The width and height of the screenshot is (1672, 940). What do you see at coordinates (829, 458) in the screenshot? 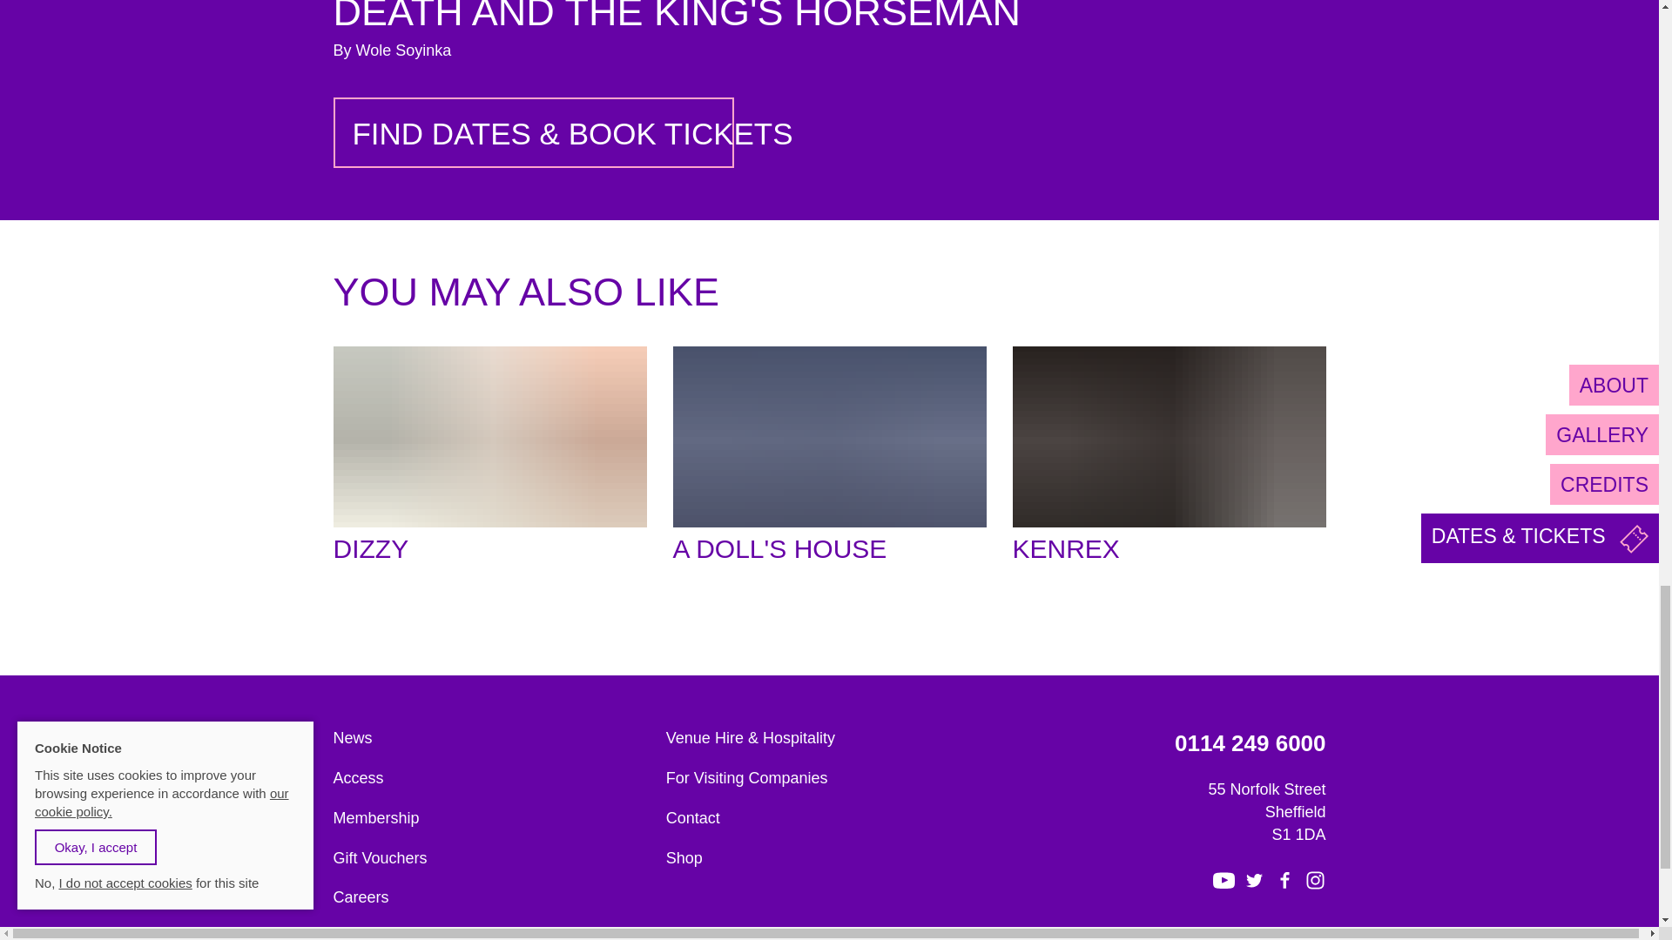
I see `A DOLL'S HOUSE` at bounding box center [829, 458].